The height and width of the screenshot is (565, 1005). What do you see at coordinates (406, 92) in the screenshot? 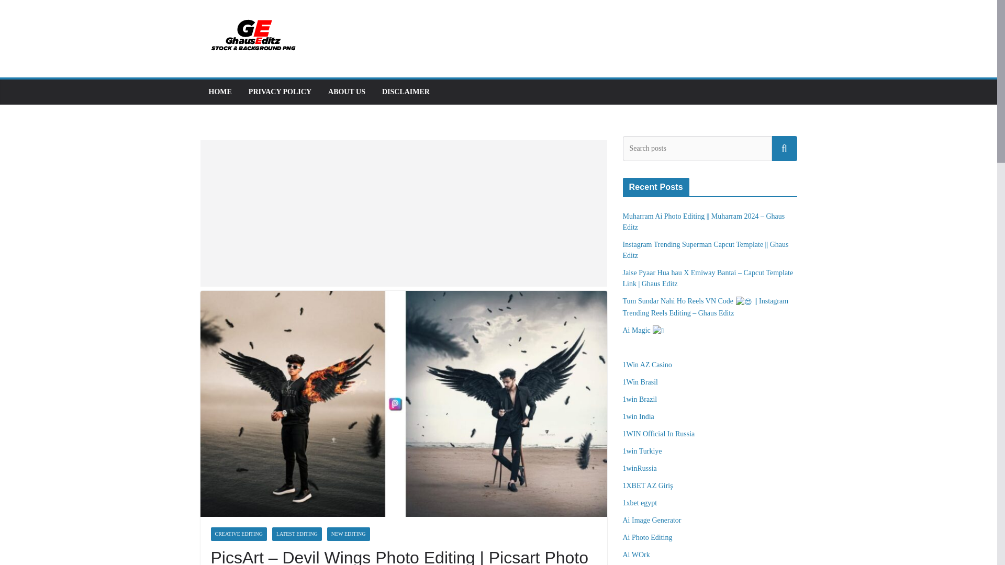
I see `DISCLAIMER` at bounding box center [406, 92].